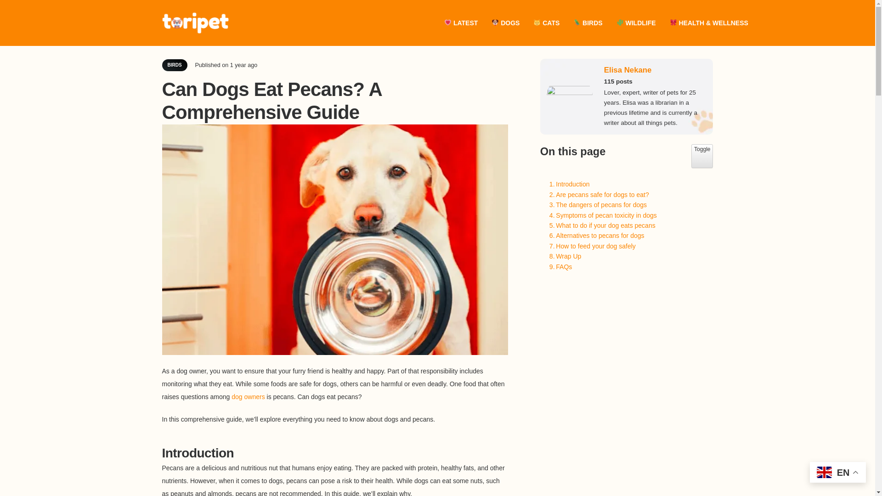  Describe the element at coordinates (567, 184) in the screenshot. I see `BIRDS` at that location.